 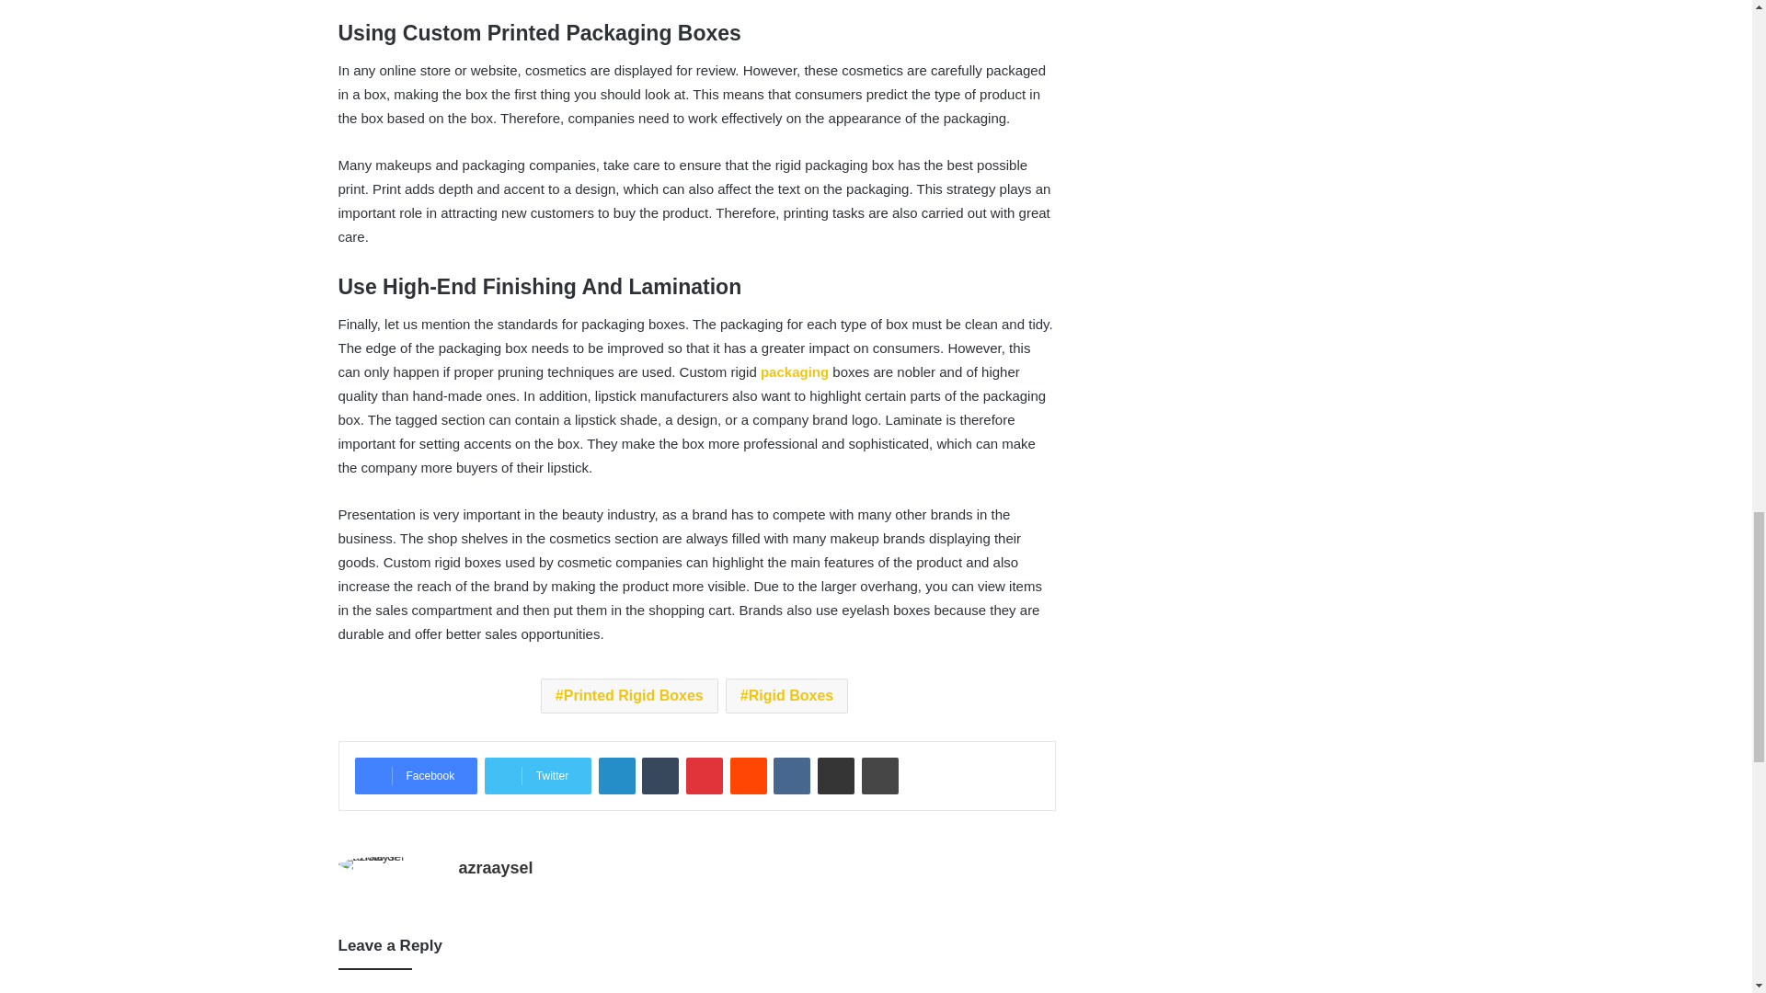 What do you see at coordinates (416, 776) in the screenshot?
I see `Facebook` at bounding box center [416, 776].